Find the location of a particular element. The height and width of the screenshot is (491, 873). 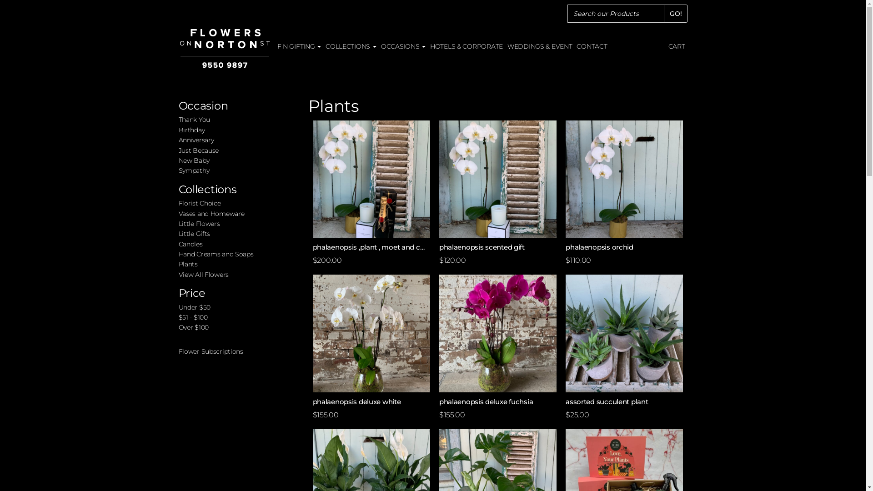

Birthday is located at coordinates (191, 130).